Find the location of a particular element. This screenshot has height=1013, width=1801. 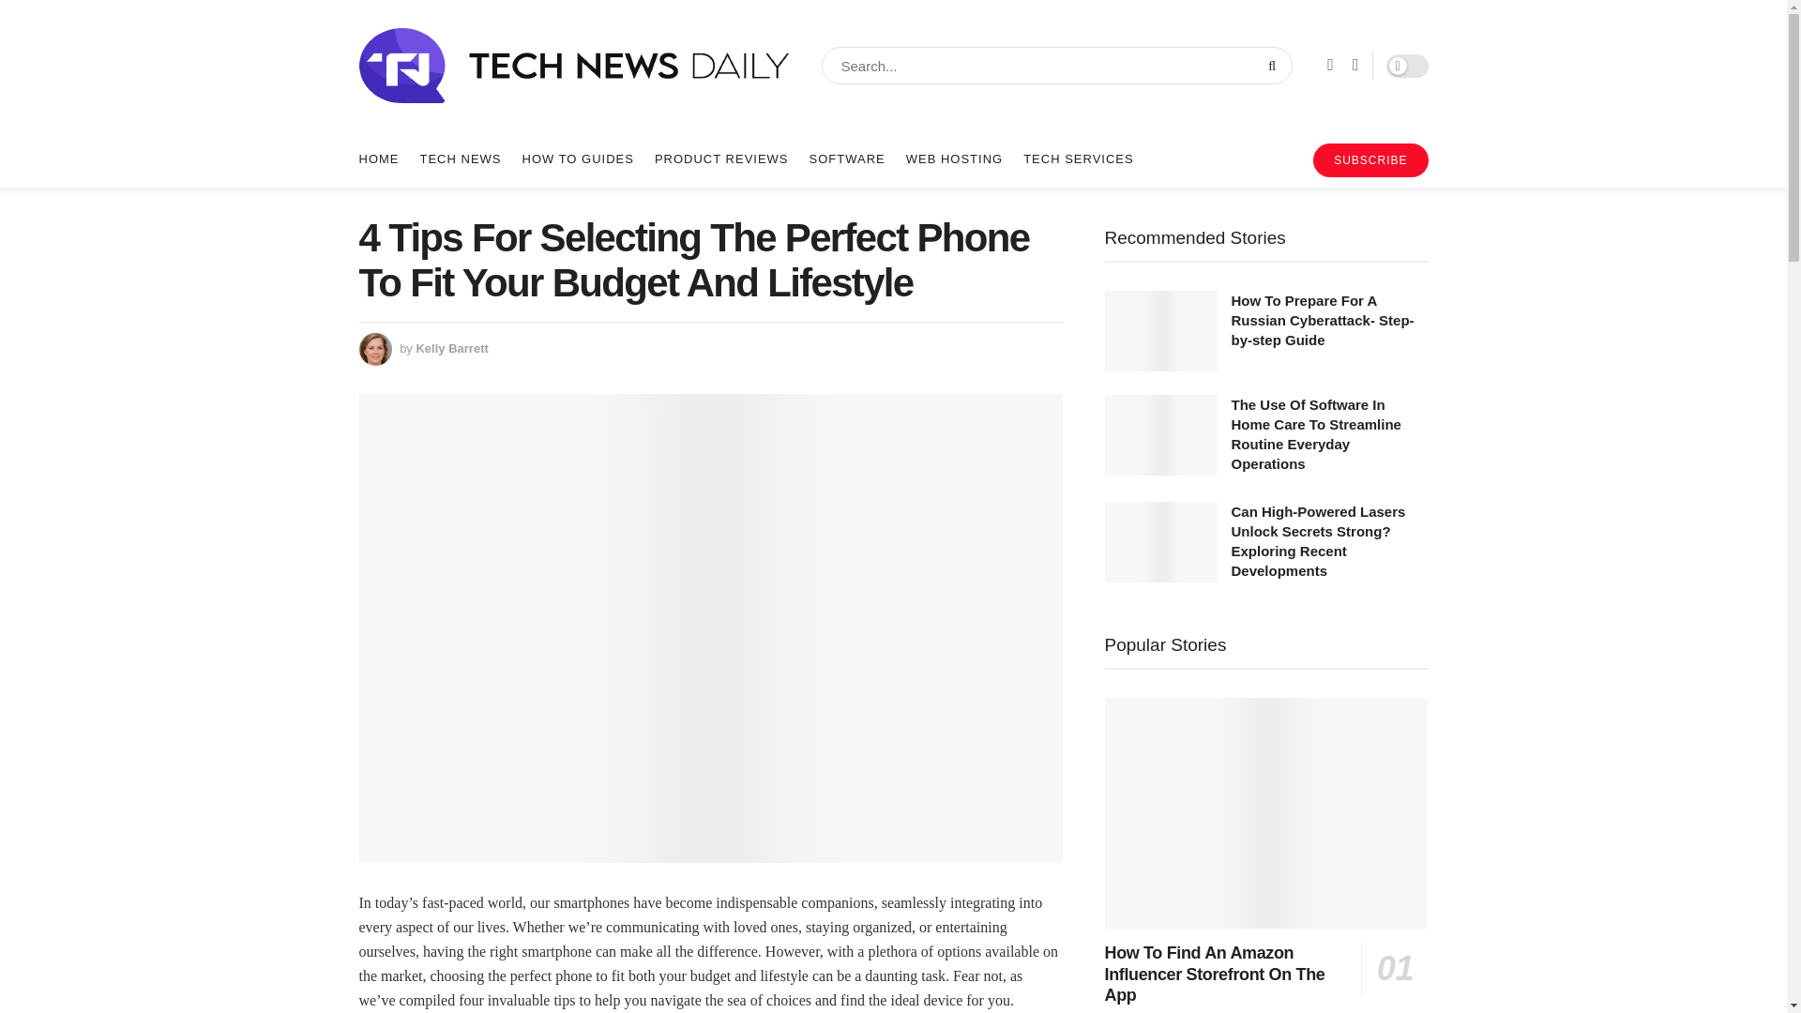

PRODUCT REVIEWS is located at coordinates (721, 159).